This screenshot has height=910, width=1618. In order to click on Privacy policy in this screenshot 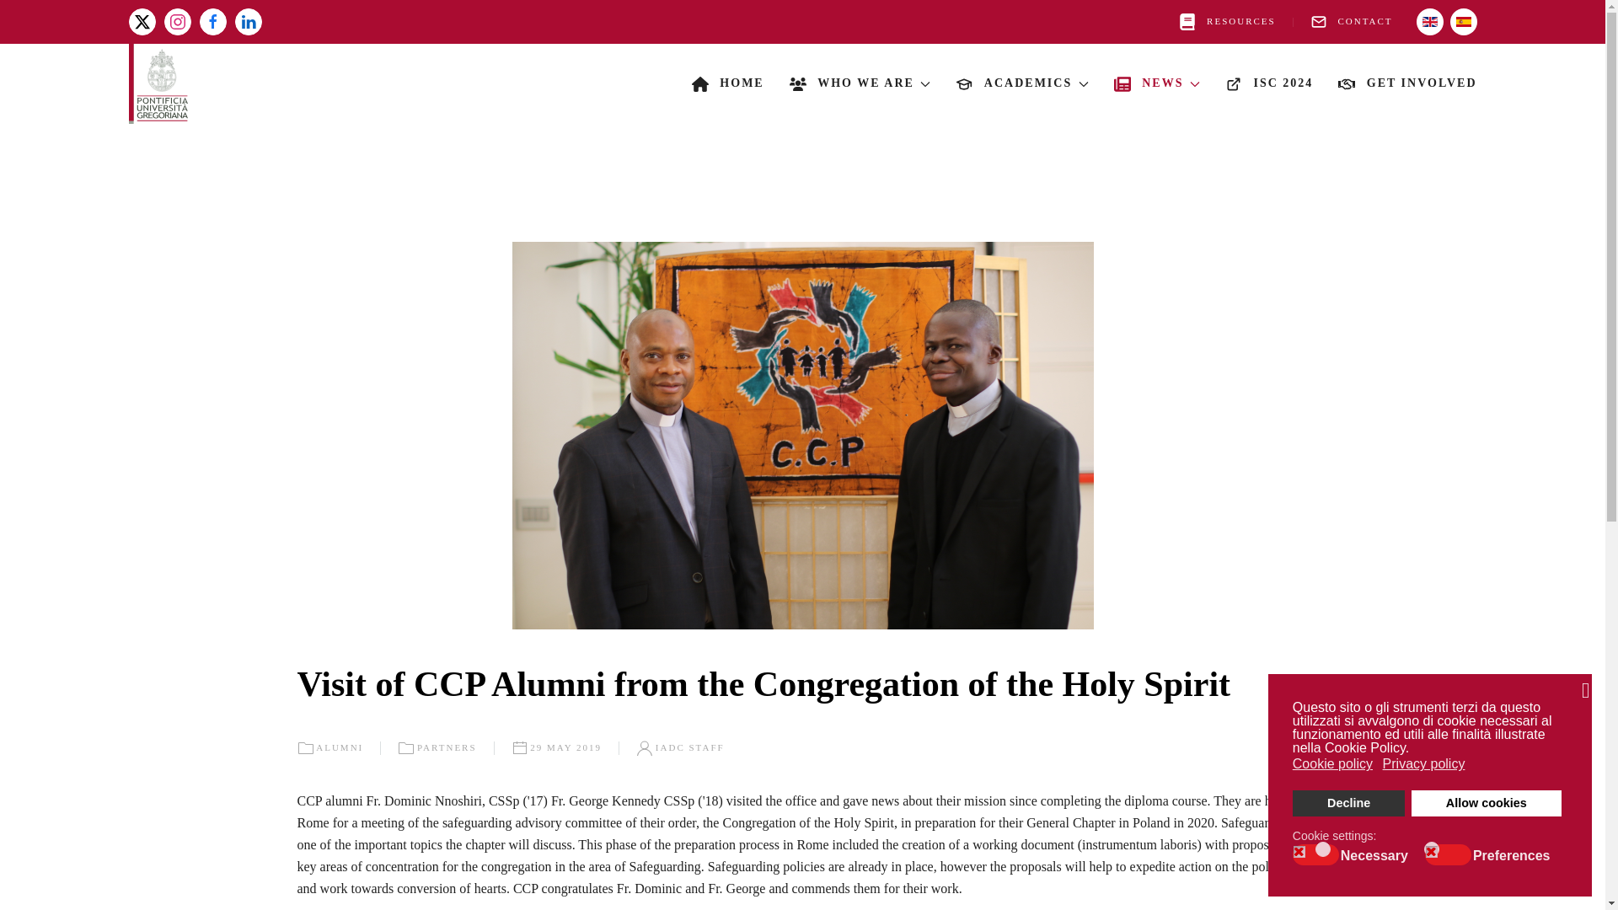, I will do `click(1425, 764)`.